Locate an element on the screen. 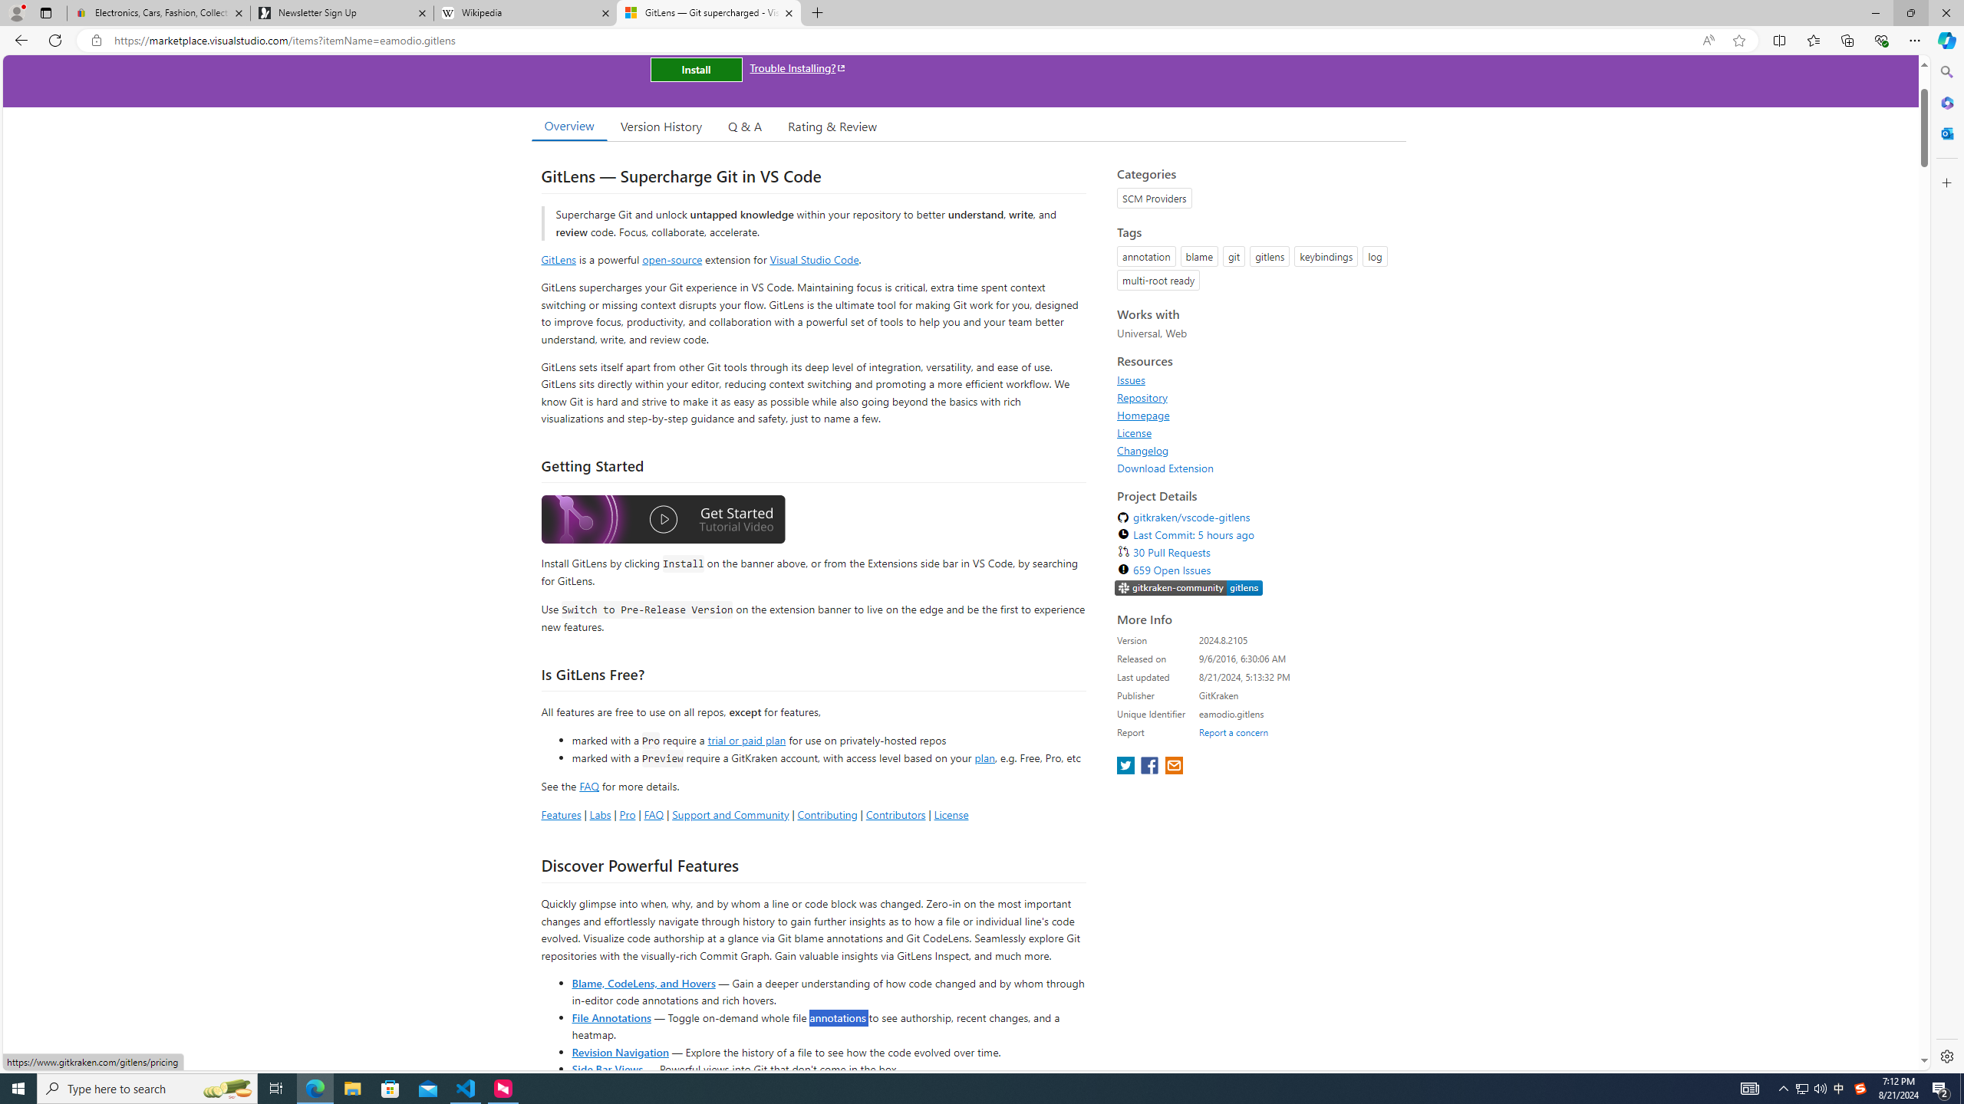  https://slack.gitkraken.com// is located at coordinates (1189, 589).